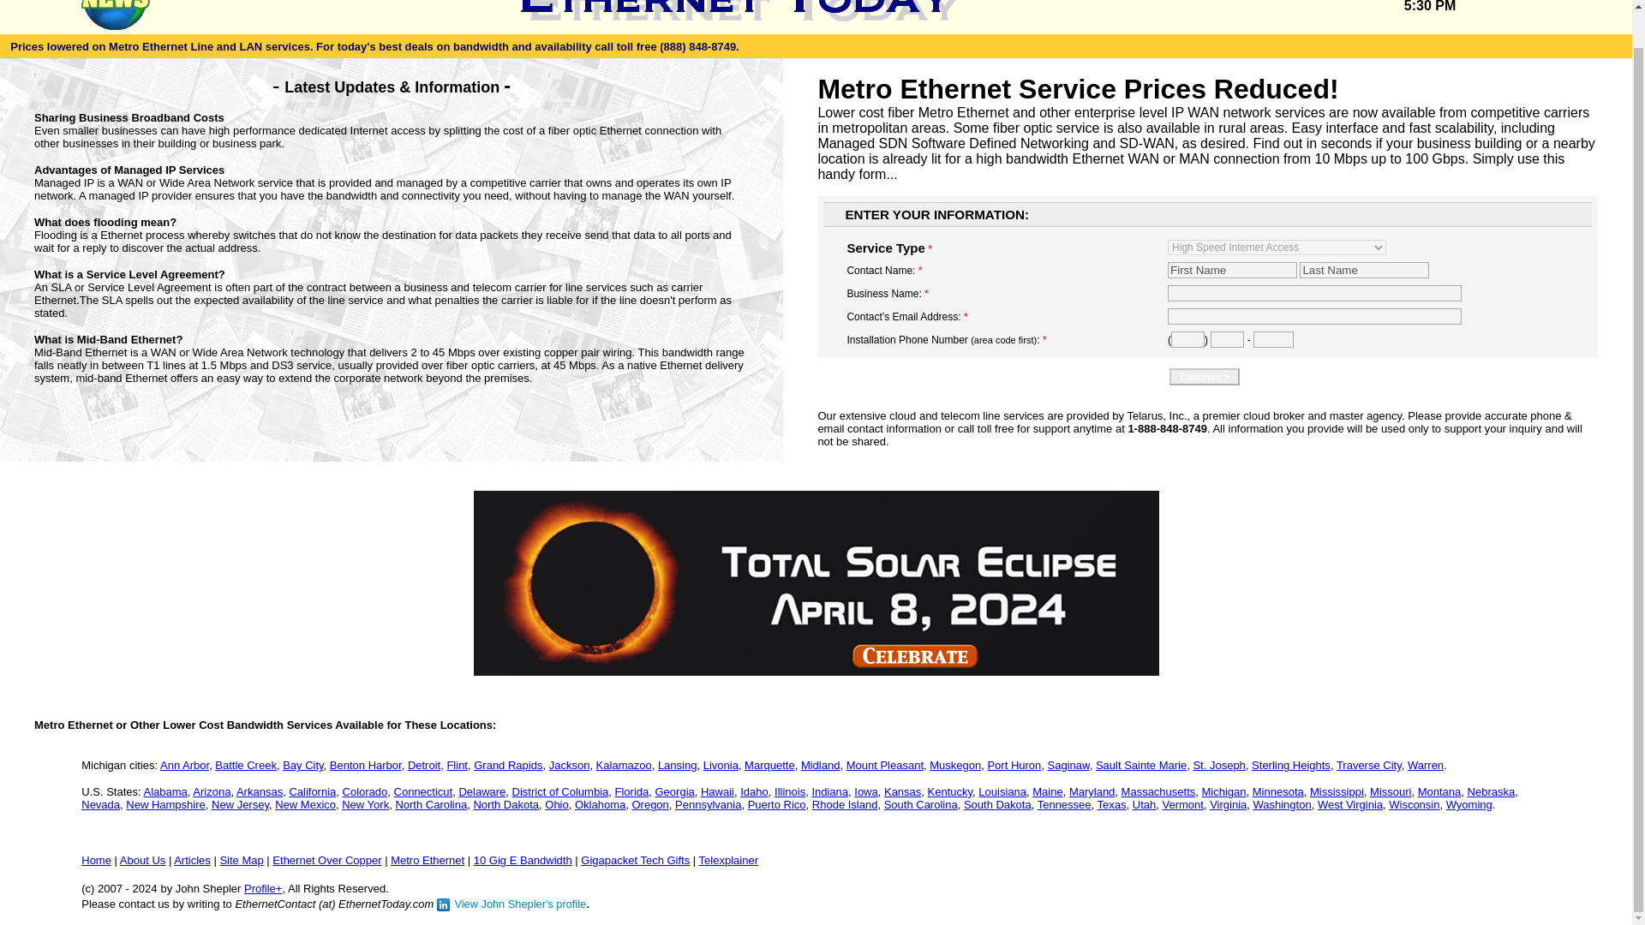  I want to click on Idaho, so click(754, 791).